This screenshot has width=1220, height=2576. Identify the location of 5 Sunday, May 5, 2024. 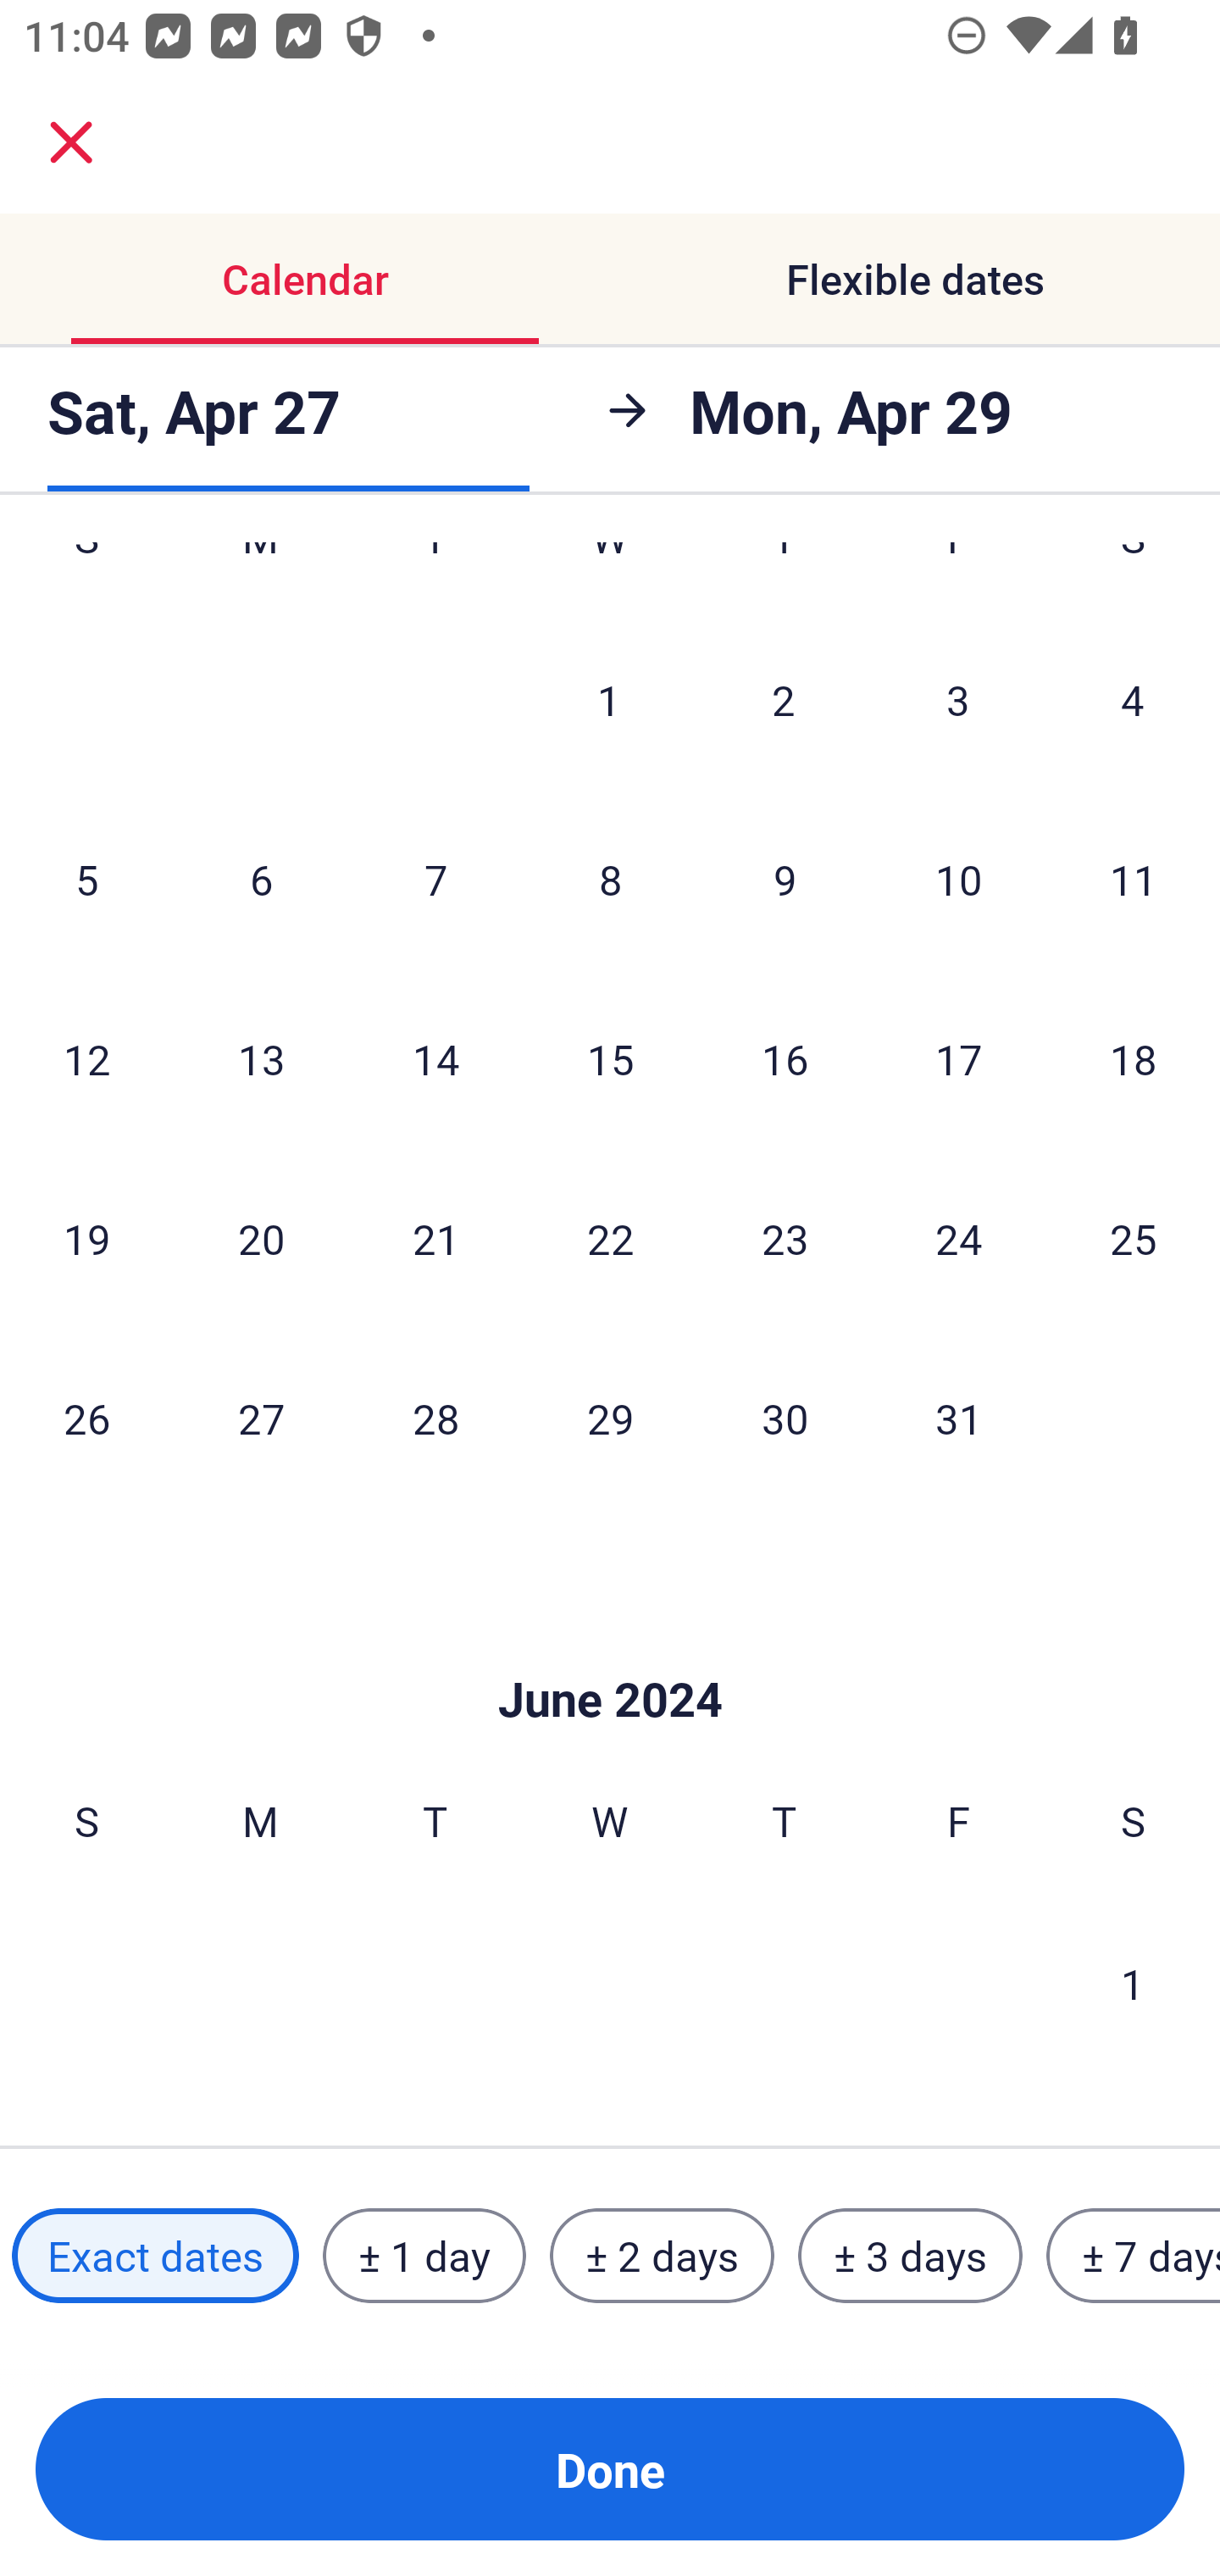
(86, 880).